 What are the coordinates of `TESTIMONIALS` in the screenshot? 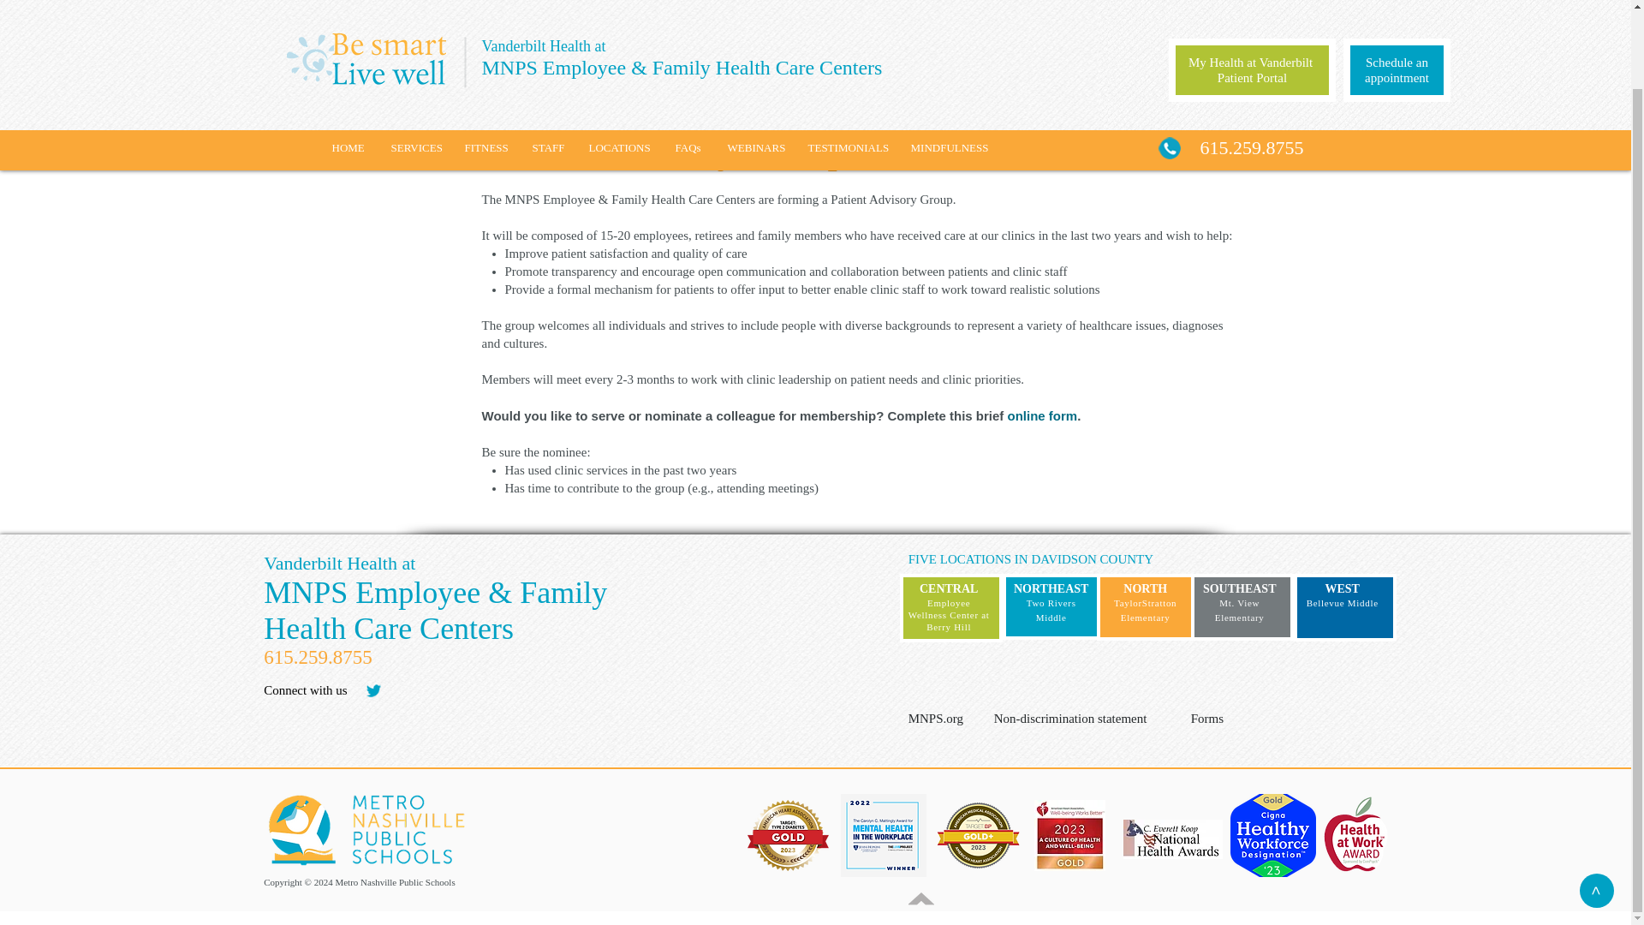 It's located at (846, 63).